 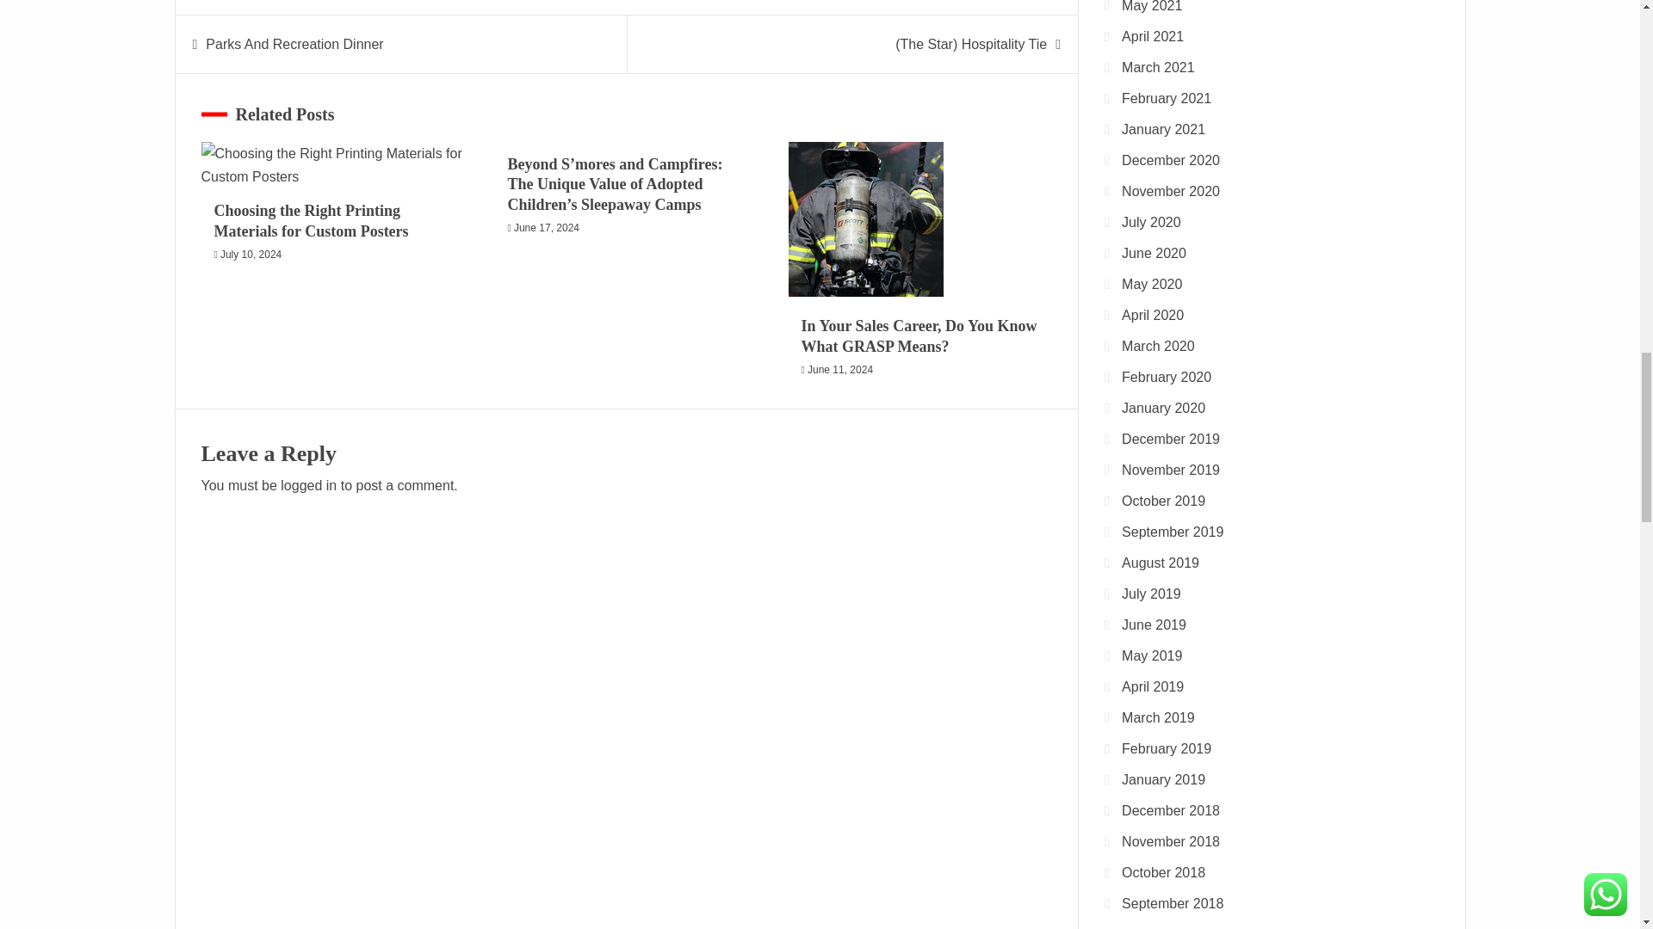 I want to click on Parks And Recreation Dinner, so click(x=294, y=45).